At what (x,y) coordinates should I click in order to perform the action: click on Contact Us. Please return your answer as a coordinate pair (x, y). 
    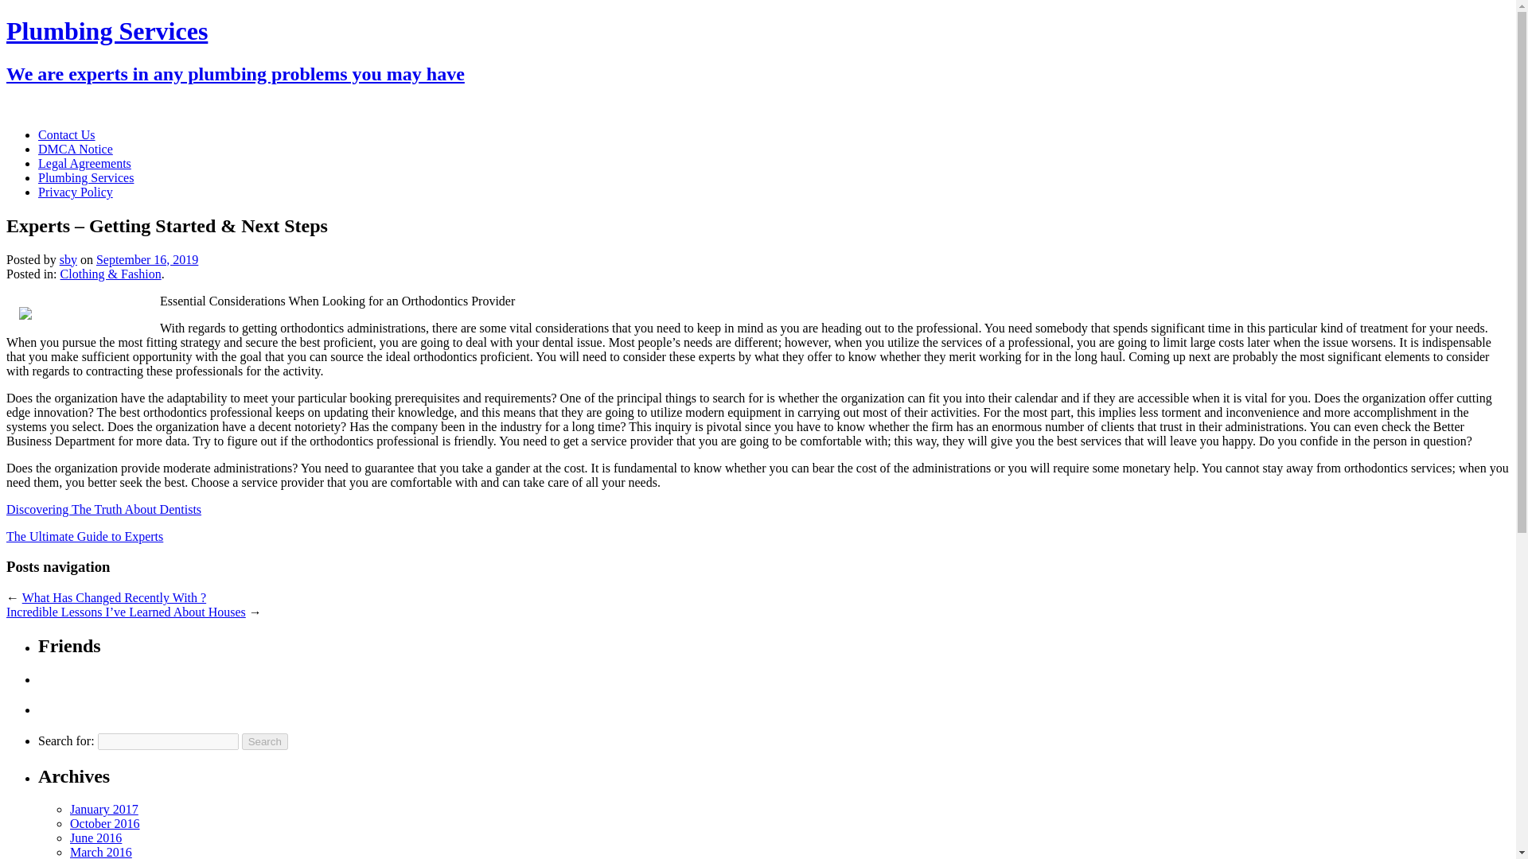
    Looking at the image, I should click on (67, 134).